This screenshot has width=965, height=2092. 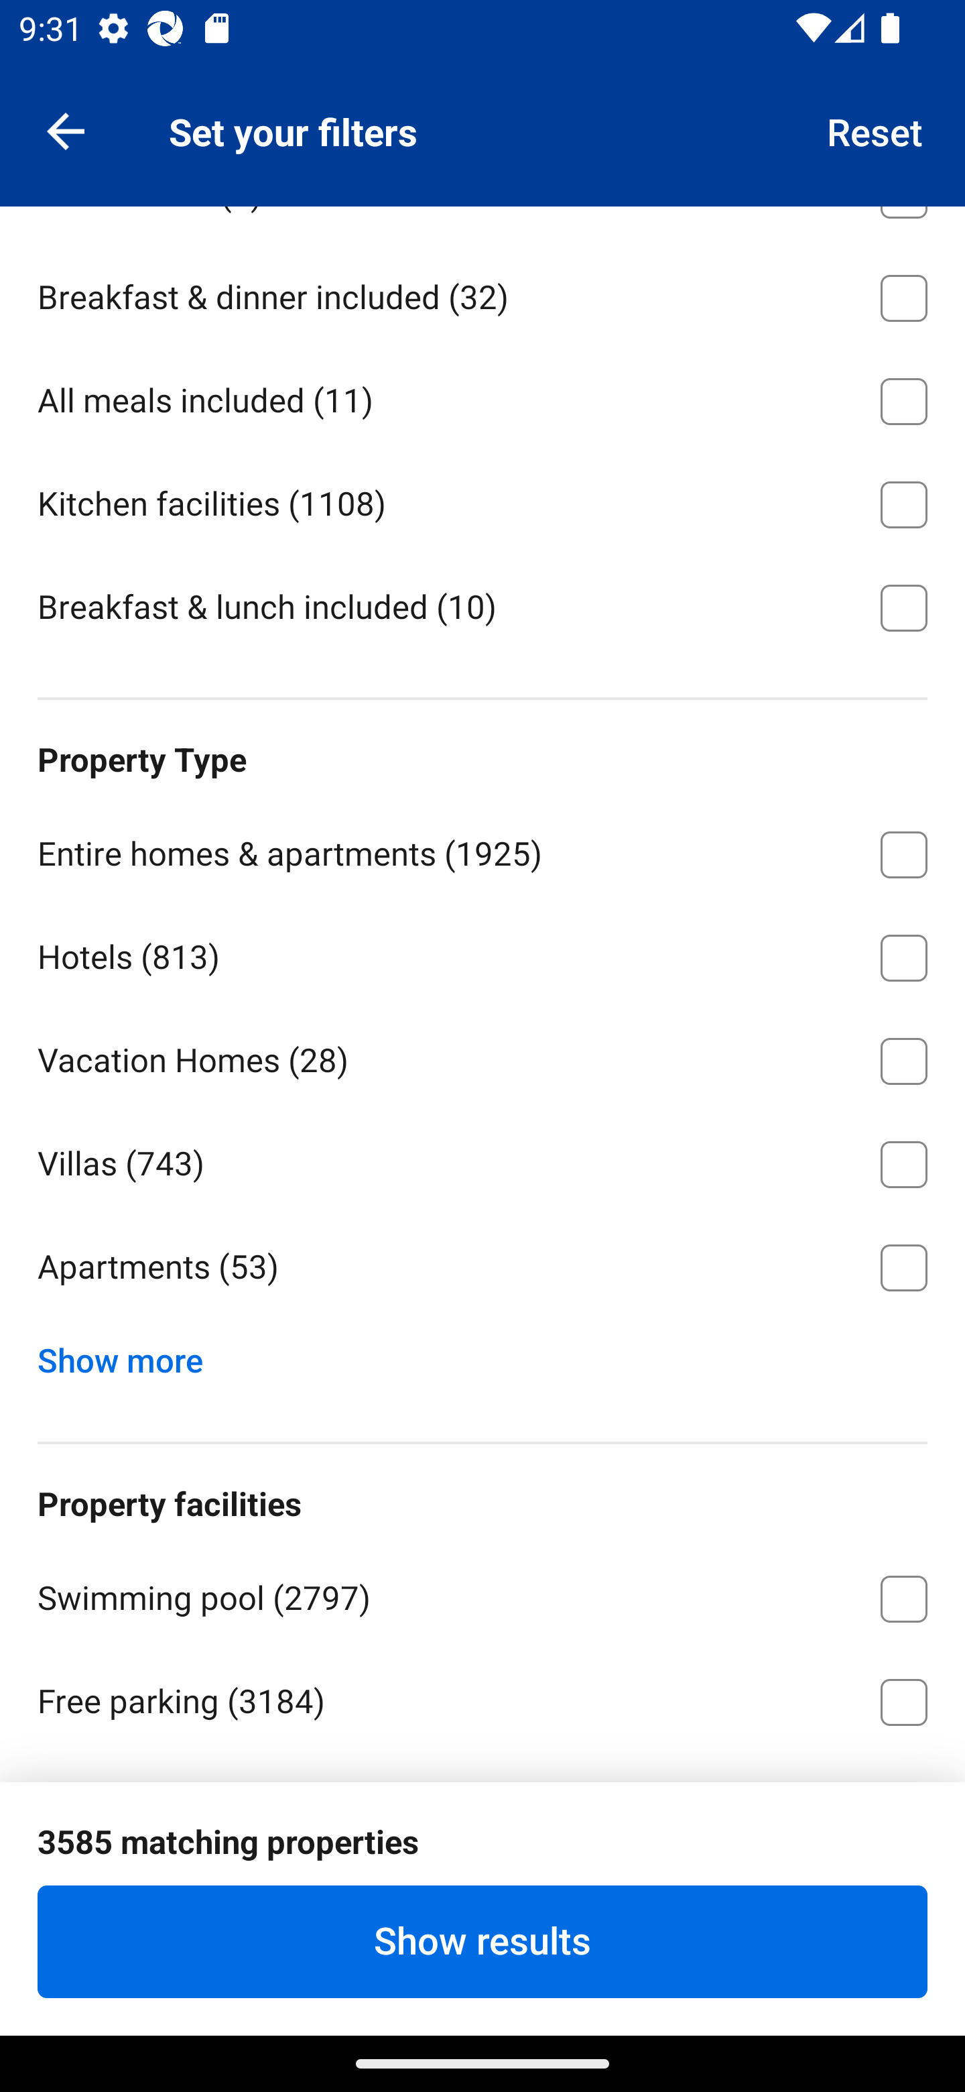 What do you see at coordinates (66, 130) in the screenshot?
I see `Navigate up` at bounding box center [66, 130].